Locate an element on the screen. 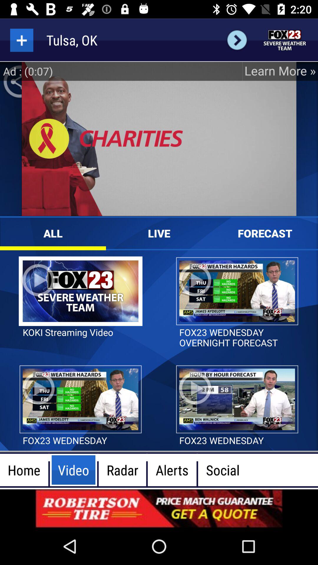  next button is located at coordinates (237, 40).